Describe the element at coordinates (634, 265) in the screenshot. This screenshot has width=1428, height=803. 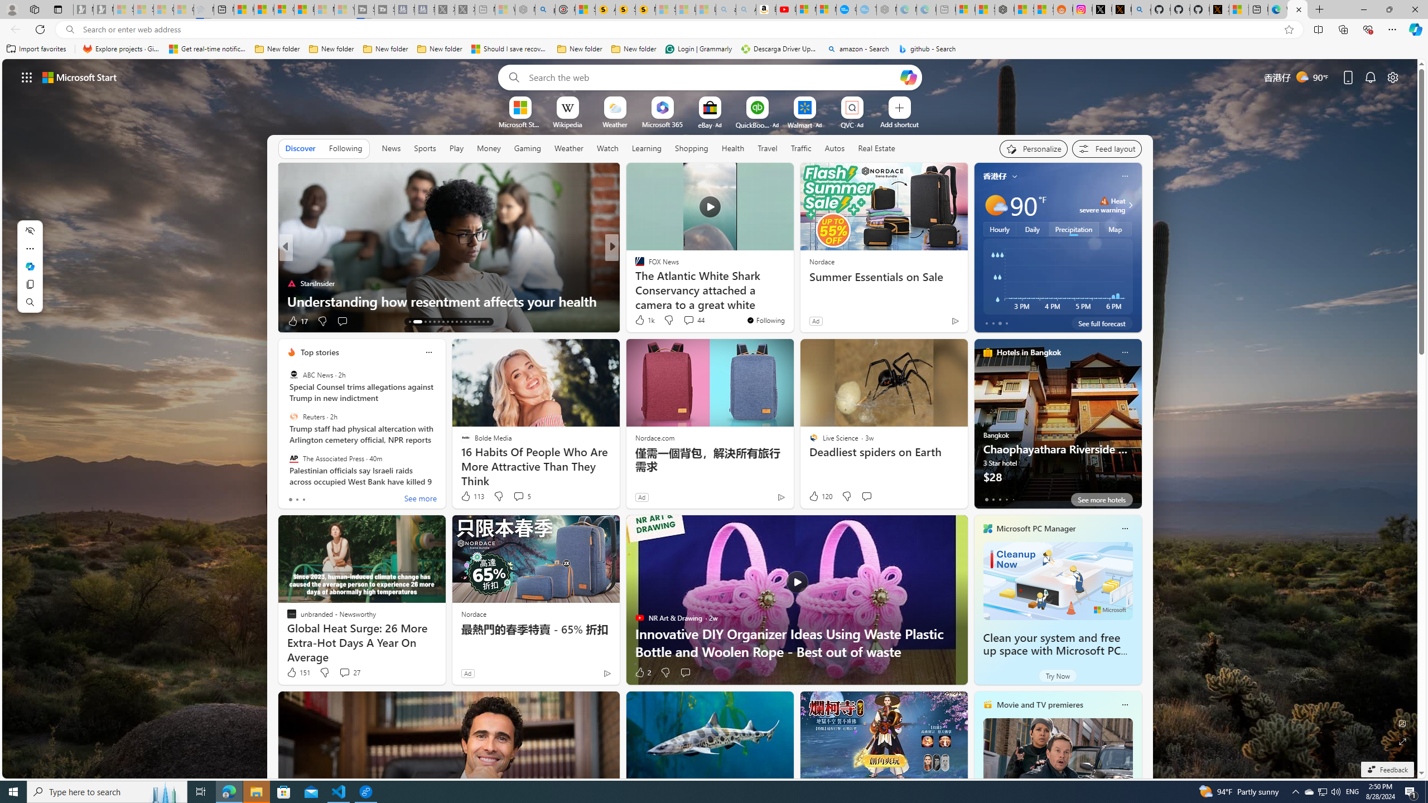
I see `CNN` at that location.